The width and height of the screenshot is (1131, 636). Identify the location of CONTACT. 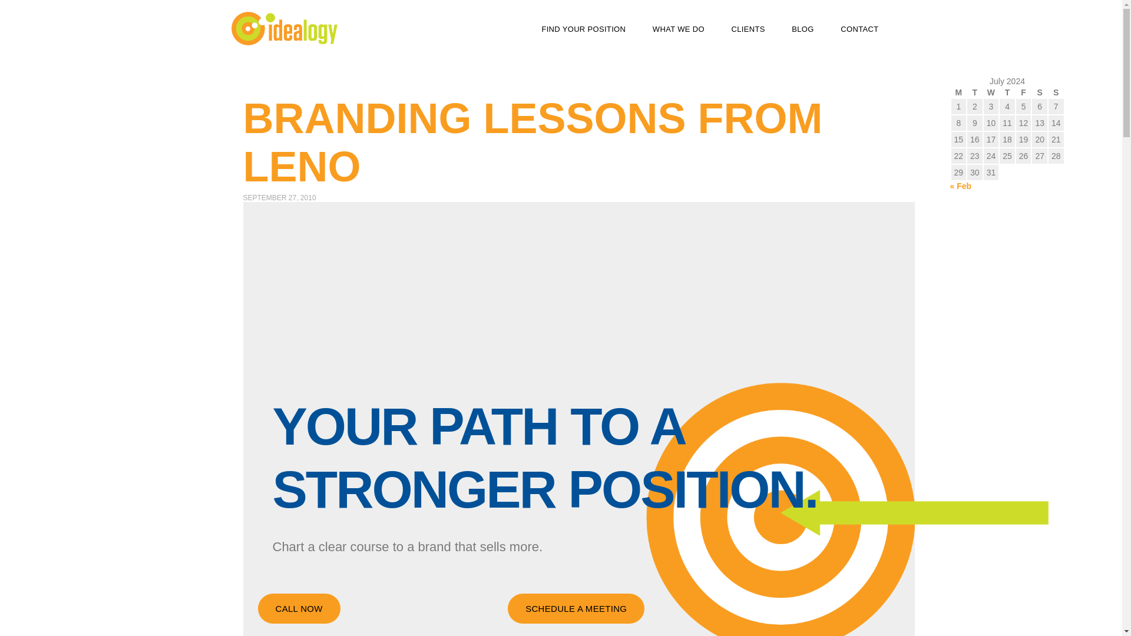
(859, 29).